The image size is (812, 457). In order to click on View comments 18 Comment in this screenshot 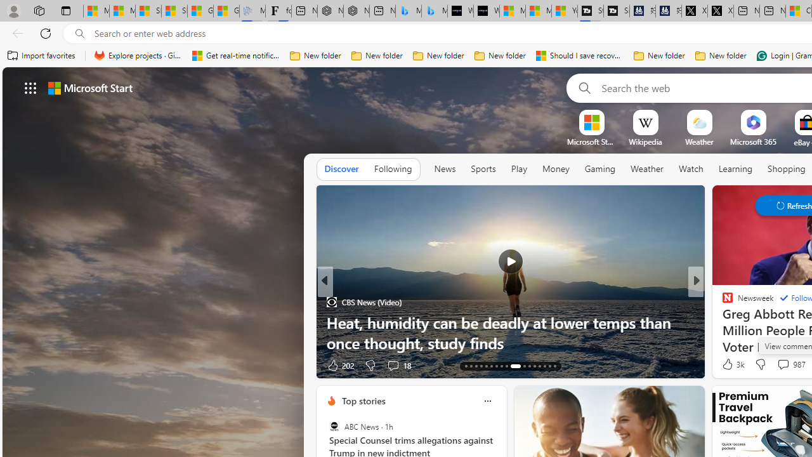, I will do `click(393, 366)`.